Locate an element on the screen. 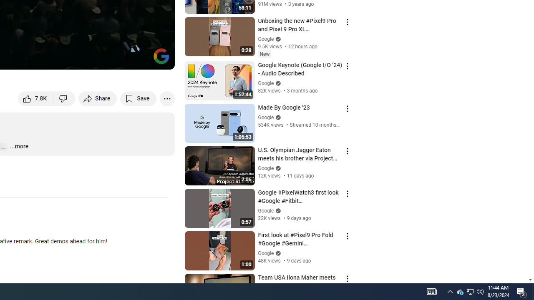  Save to playlist is located at coordinates (139, 98).